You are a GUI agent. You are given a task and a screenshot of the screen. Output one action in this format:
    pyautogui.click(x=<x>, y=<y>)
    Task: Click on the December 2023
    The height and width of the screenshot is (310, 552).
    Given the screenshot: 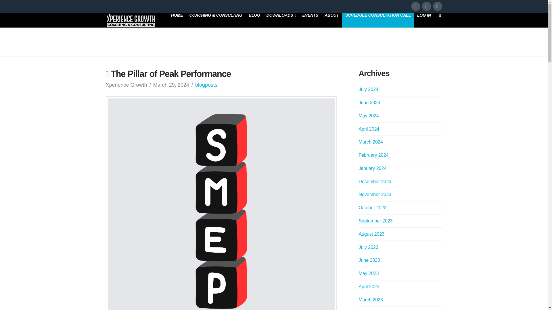 What is the action you would take?
    pyautogui.click(x=375, y=181)
    